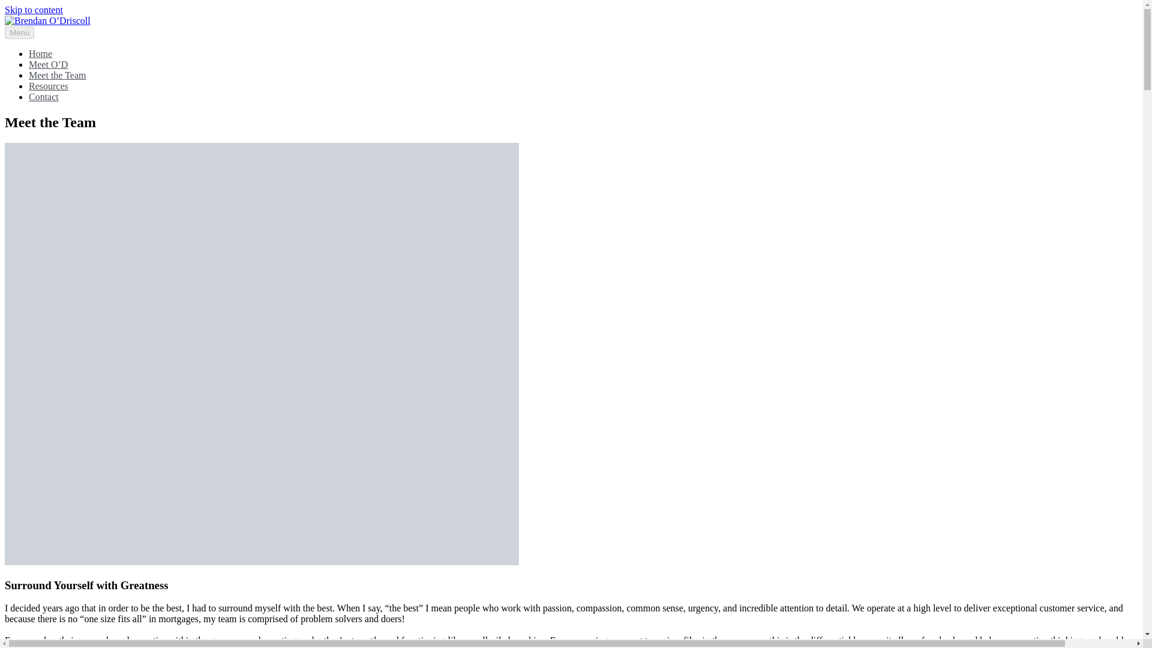  I want to click on Resources, so click(48, 86).